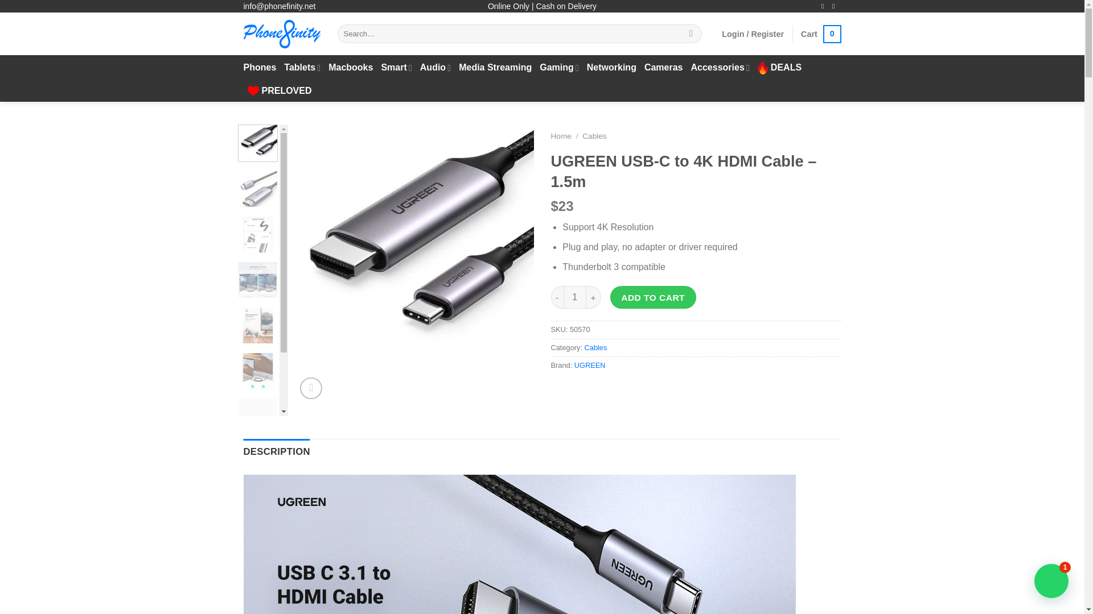 Image resolution: width=1093 pixels, height=614 pixels. What do you see at coordinates (302, 68) in the screenshot?
I see `Tablets` at bounding box center [302, 68].